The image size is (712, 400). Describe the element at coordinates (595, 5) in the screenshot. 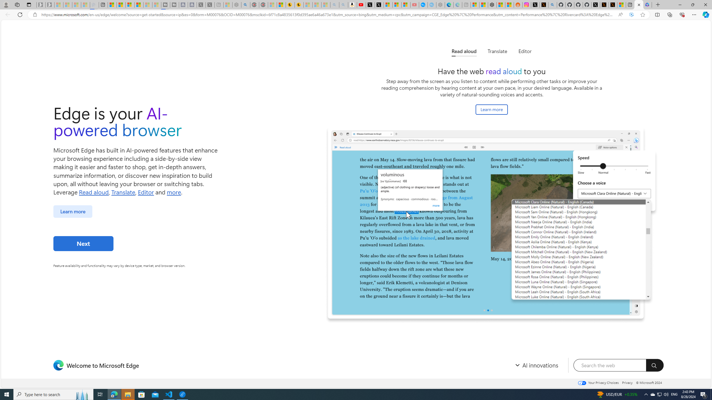

I see `Profile / X` at that location.